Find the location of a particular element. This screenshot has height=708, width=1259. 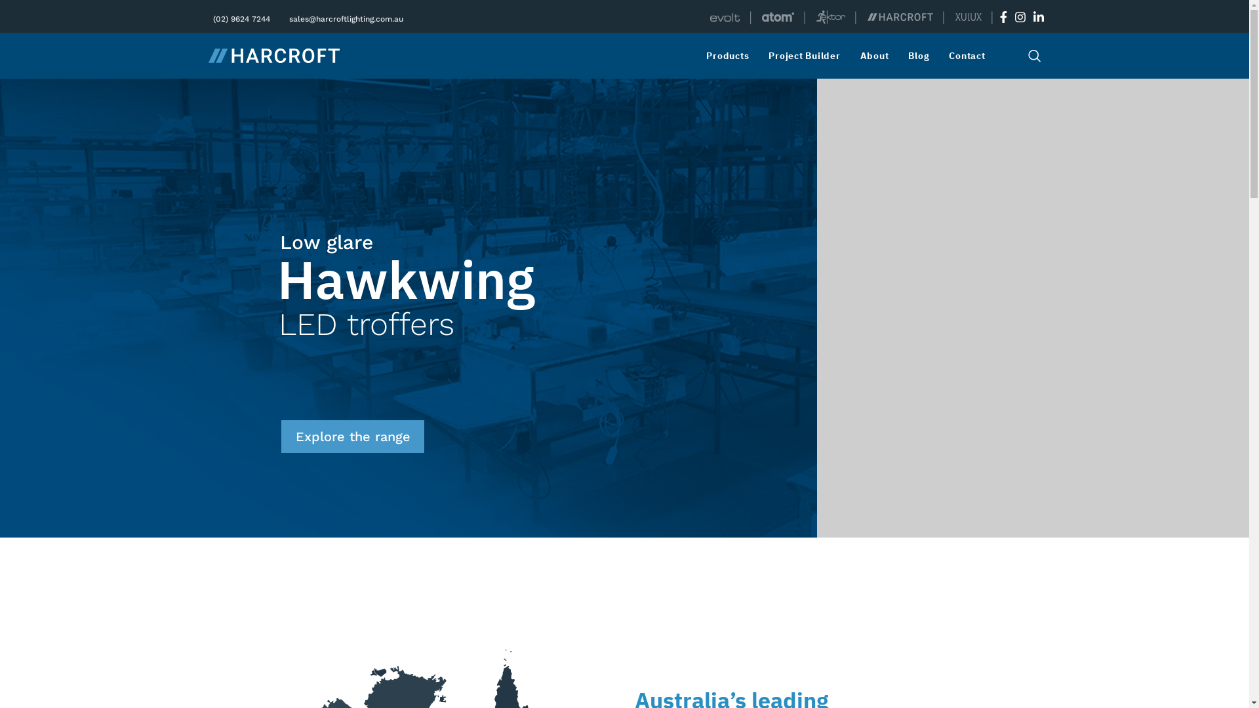

(02) 9624 7244 is located at coordinates (240, 17).